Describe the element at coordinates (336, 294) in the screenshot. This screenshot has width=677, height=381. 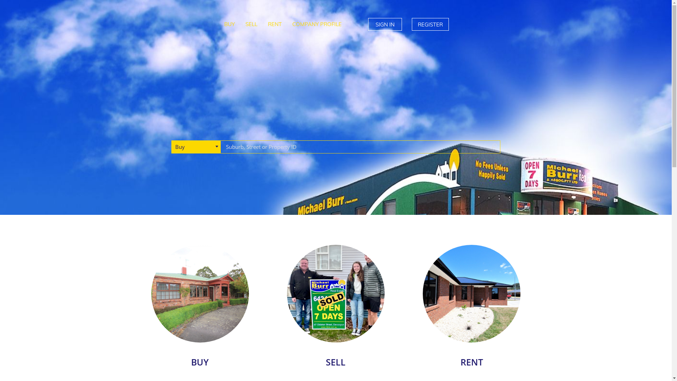
I see `Sell` at that location.